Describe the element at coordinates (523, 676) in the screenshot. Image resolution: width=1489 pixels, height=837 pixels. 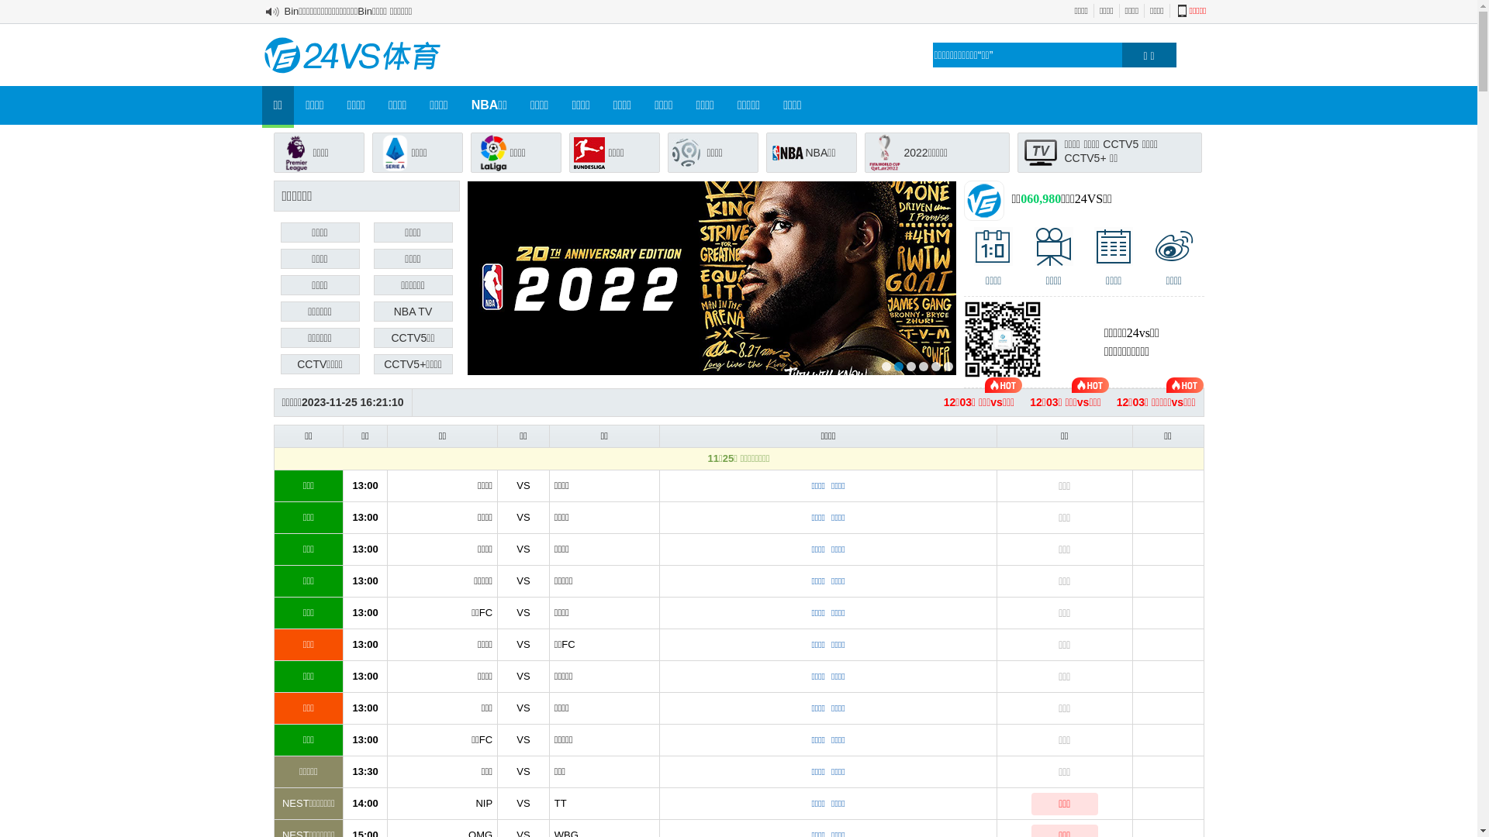
I see `VS` at that location.